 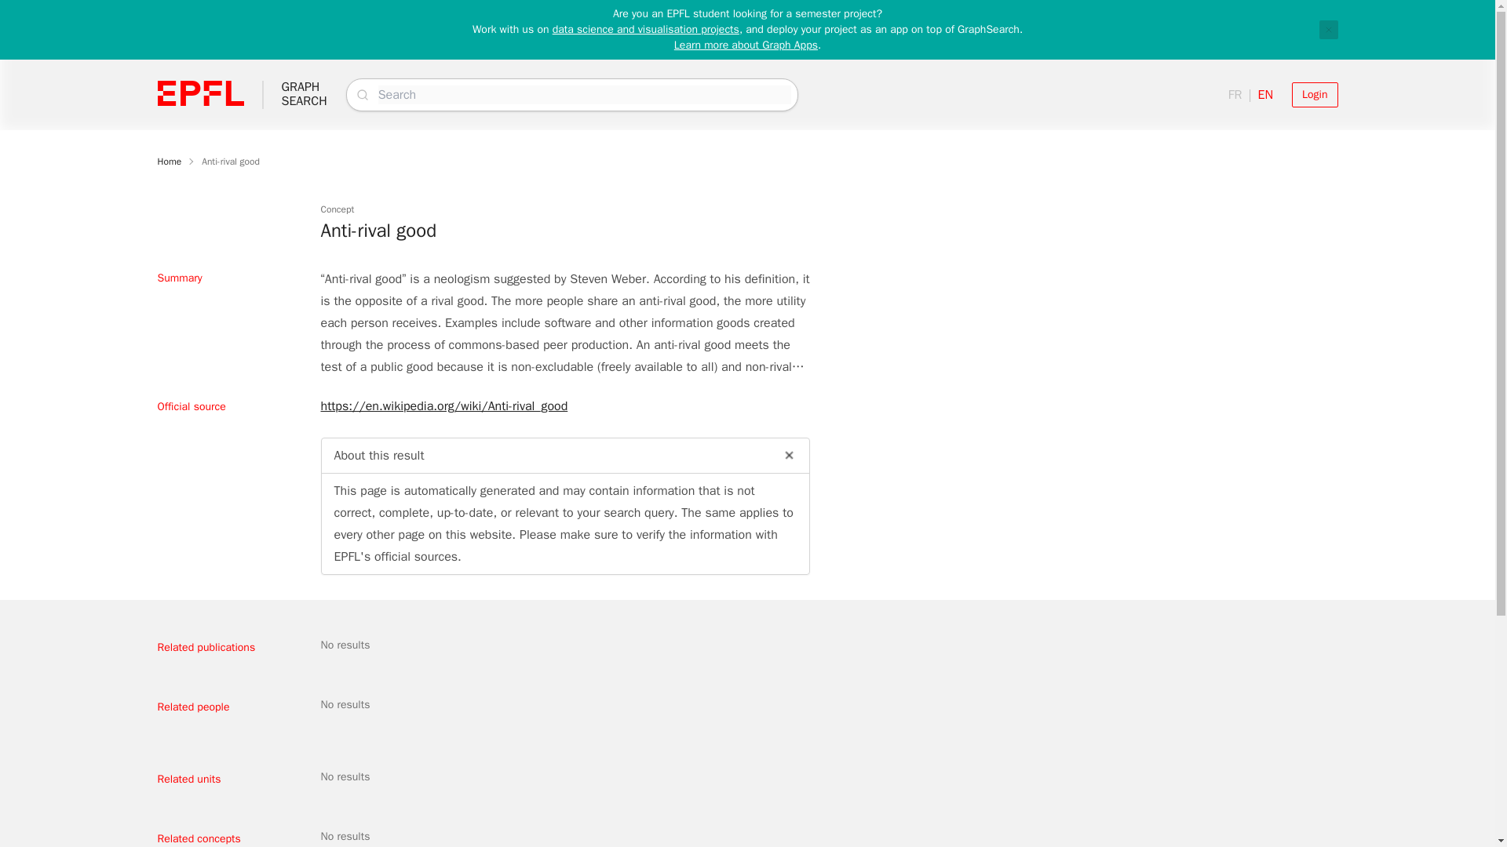 What do you see at coordinates (746, 44) in the screenshot?
I see `data science and visualisation projects` at bounding box center [746, 44].